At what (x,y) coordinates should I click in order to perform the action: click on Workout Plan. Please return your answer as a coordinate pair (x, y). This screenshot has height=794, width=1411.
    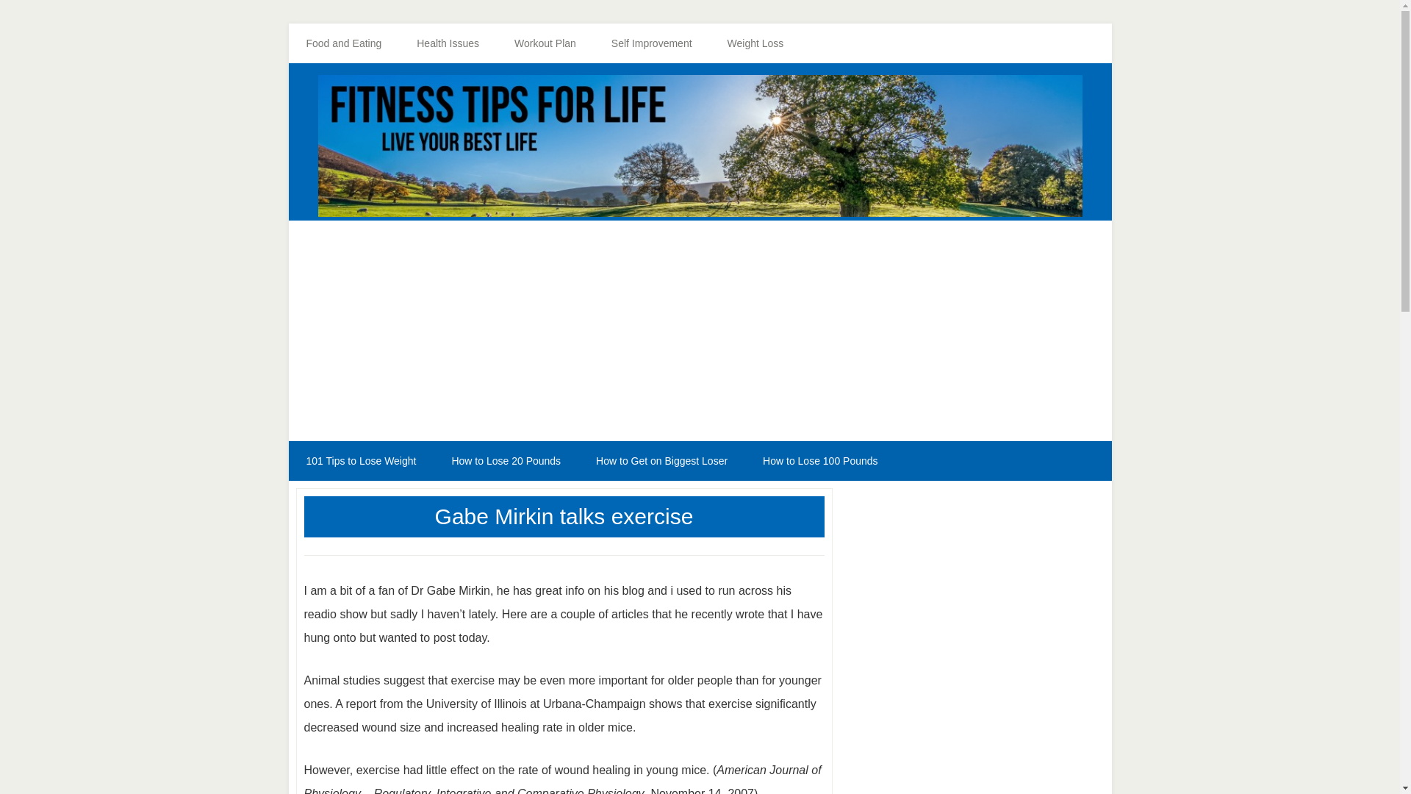
    Looking at the image, I should click on (545, 43).